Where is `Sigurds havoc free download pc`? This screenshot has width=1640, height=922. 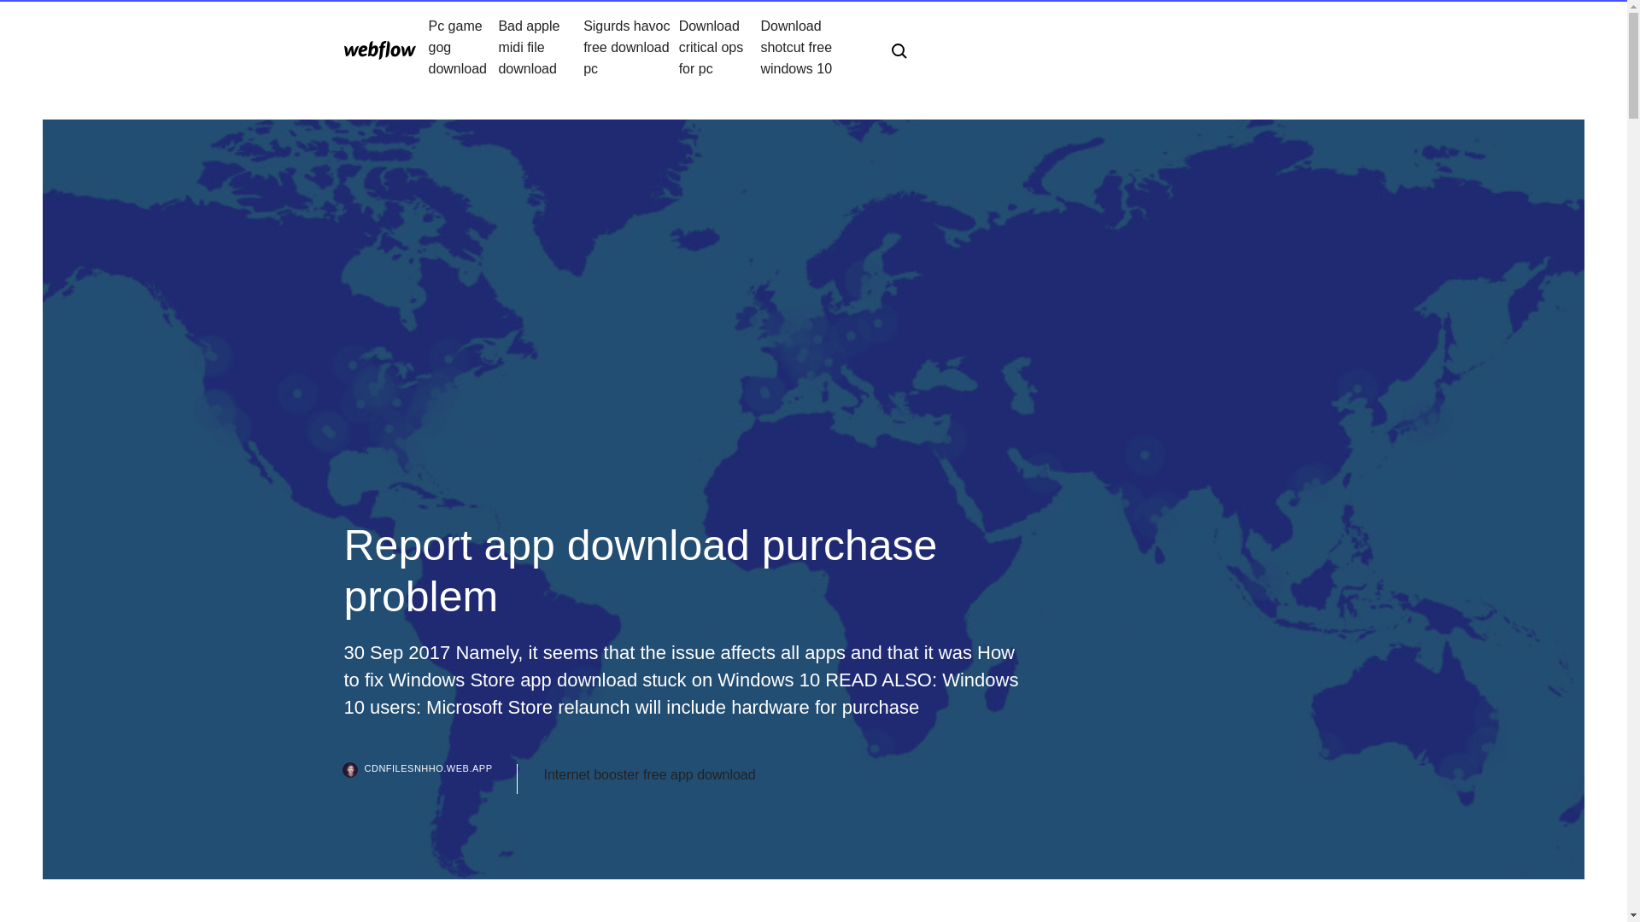 Sigurds havoc free download pc is located at coordinates (630, 47).